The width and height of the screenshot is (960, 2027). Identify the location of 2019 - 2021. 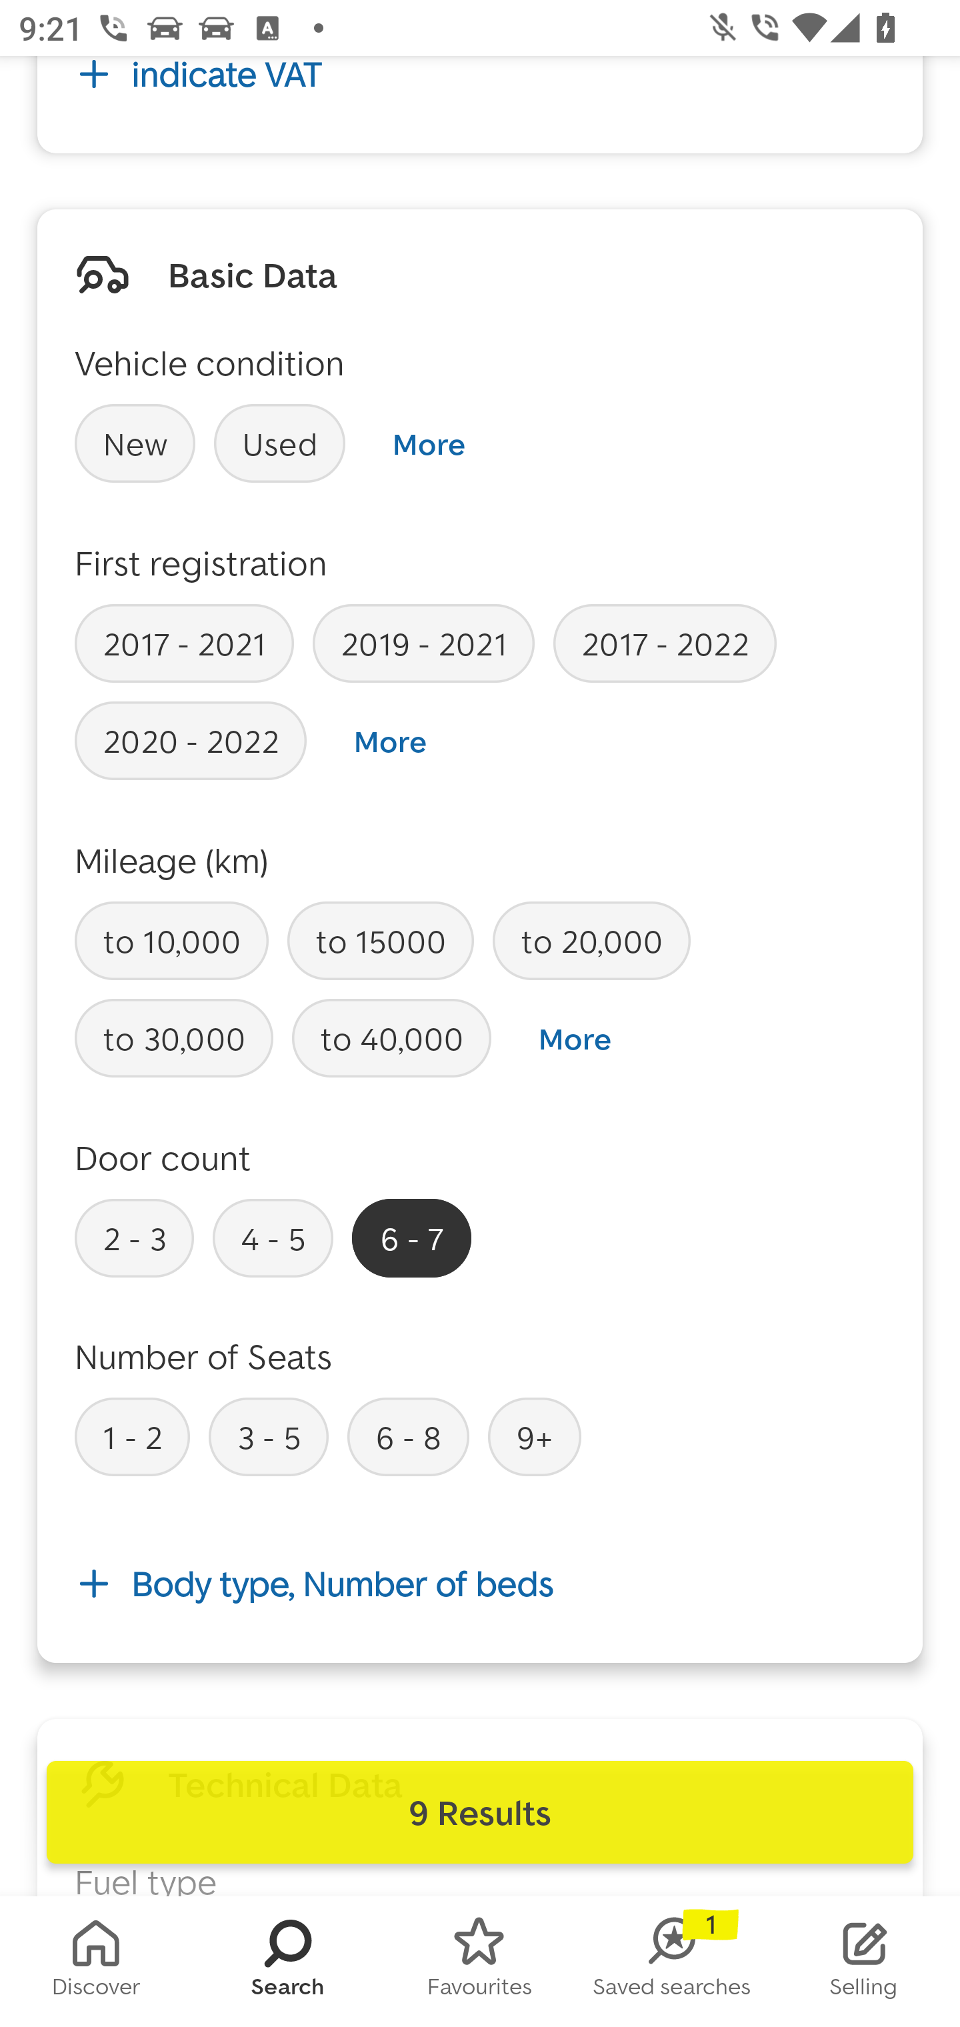
(424, 643).